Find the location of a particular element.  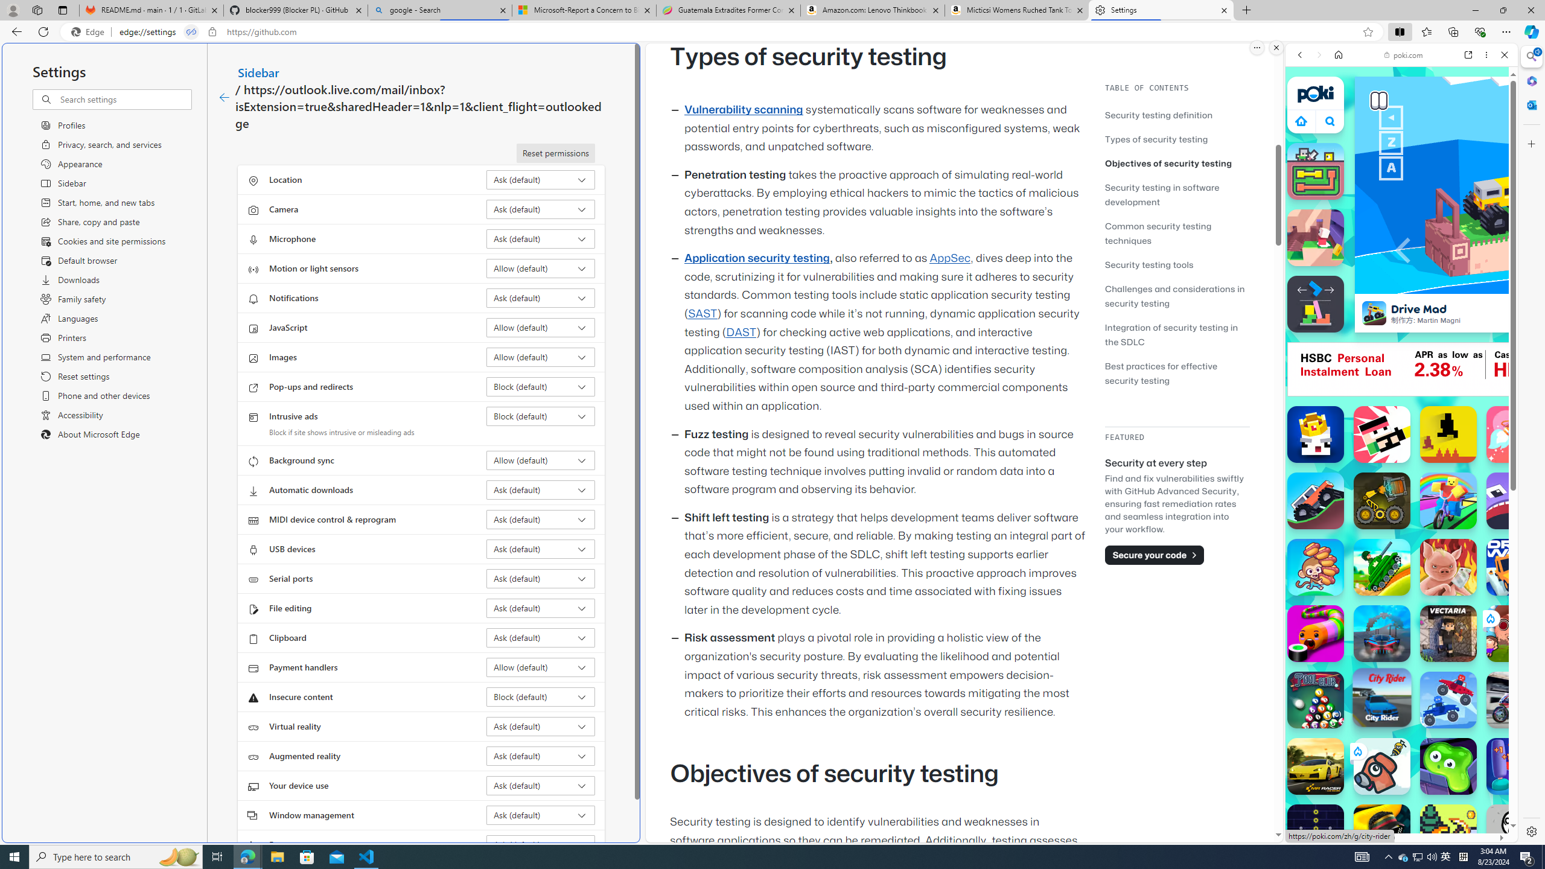

Neon War Neon War is located at coordinates (1316, 833).